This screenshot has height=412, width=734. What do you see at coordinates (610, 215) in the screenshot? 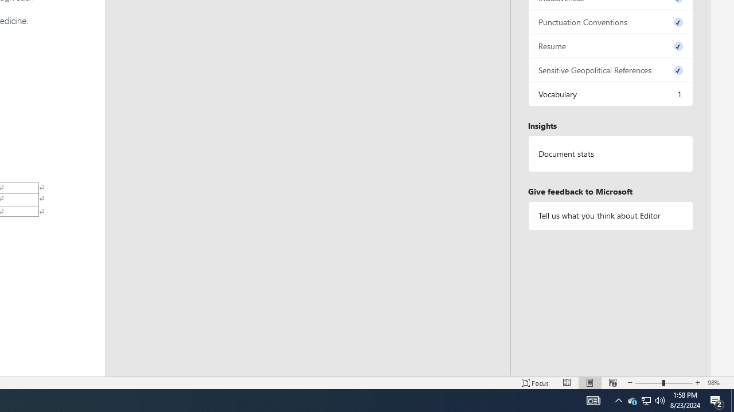
I see `Tell us what you think about Editor` at bounding box center [610, 215].